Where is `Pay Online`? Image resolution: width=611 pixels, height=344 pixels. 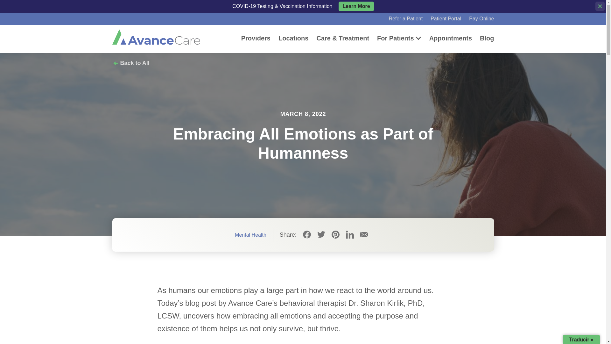 Pay Online is located at coordinates (481, 18).